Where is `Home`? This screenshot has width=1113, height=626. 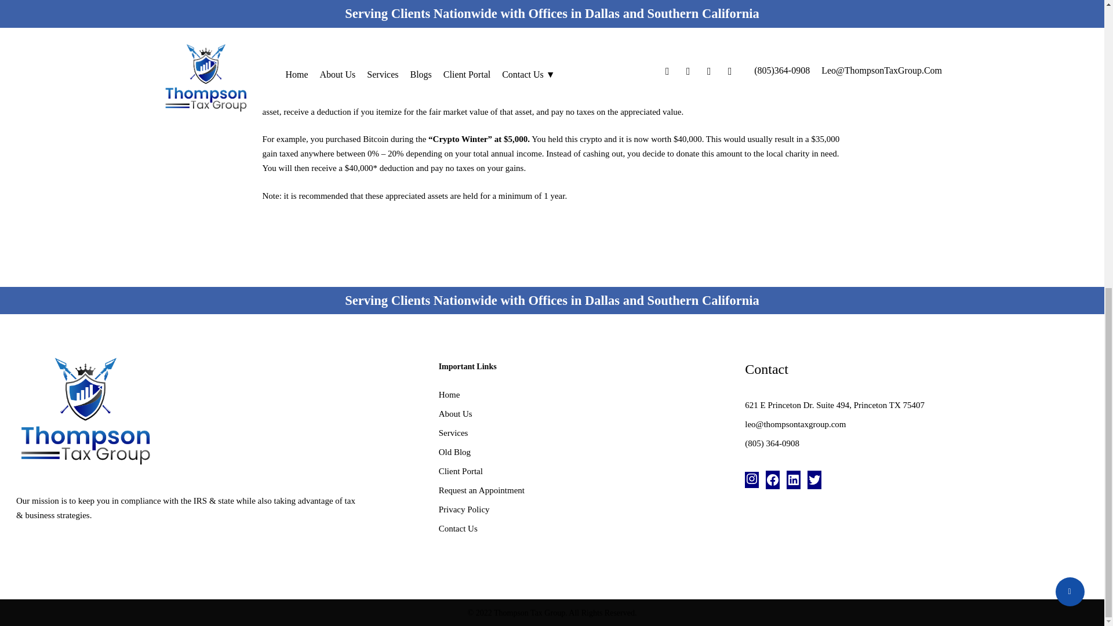 Home is located at coordinates (581, 395).